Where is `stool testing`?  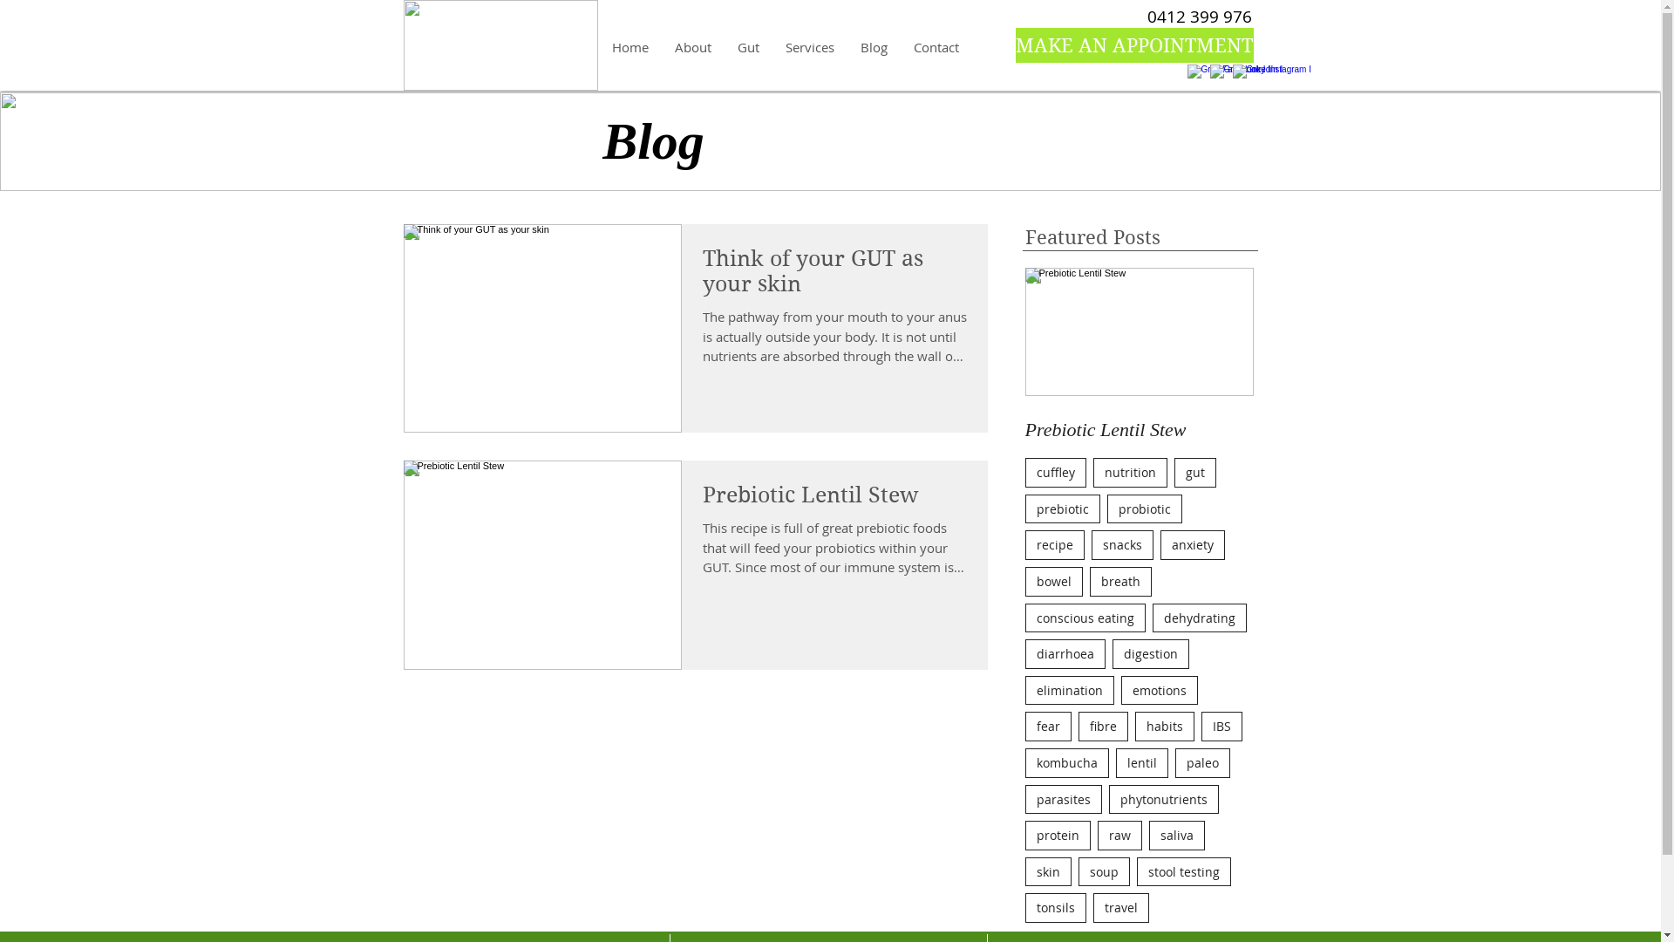 stool testing is located at coordinates (1184, 872).